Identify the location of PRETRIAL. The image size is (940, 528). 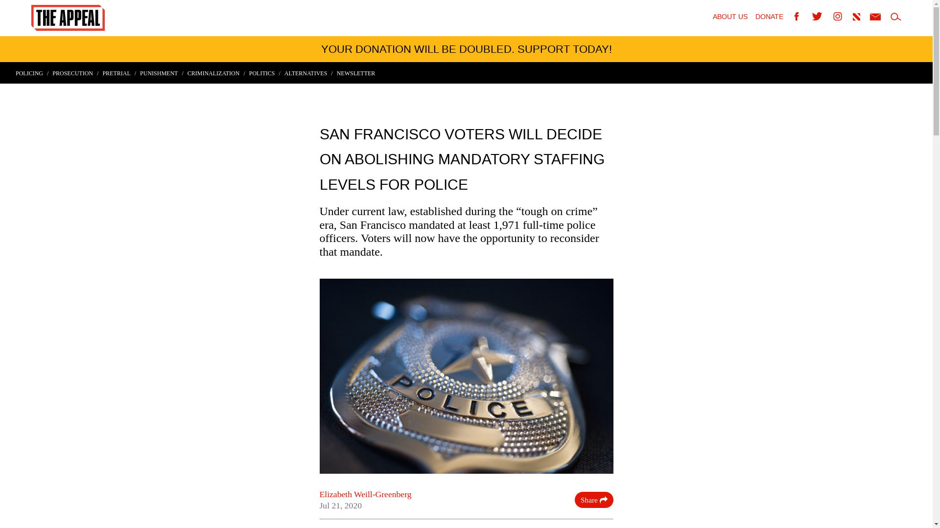
(119, 73).